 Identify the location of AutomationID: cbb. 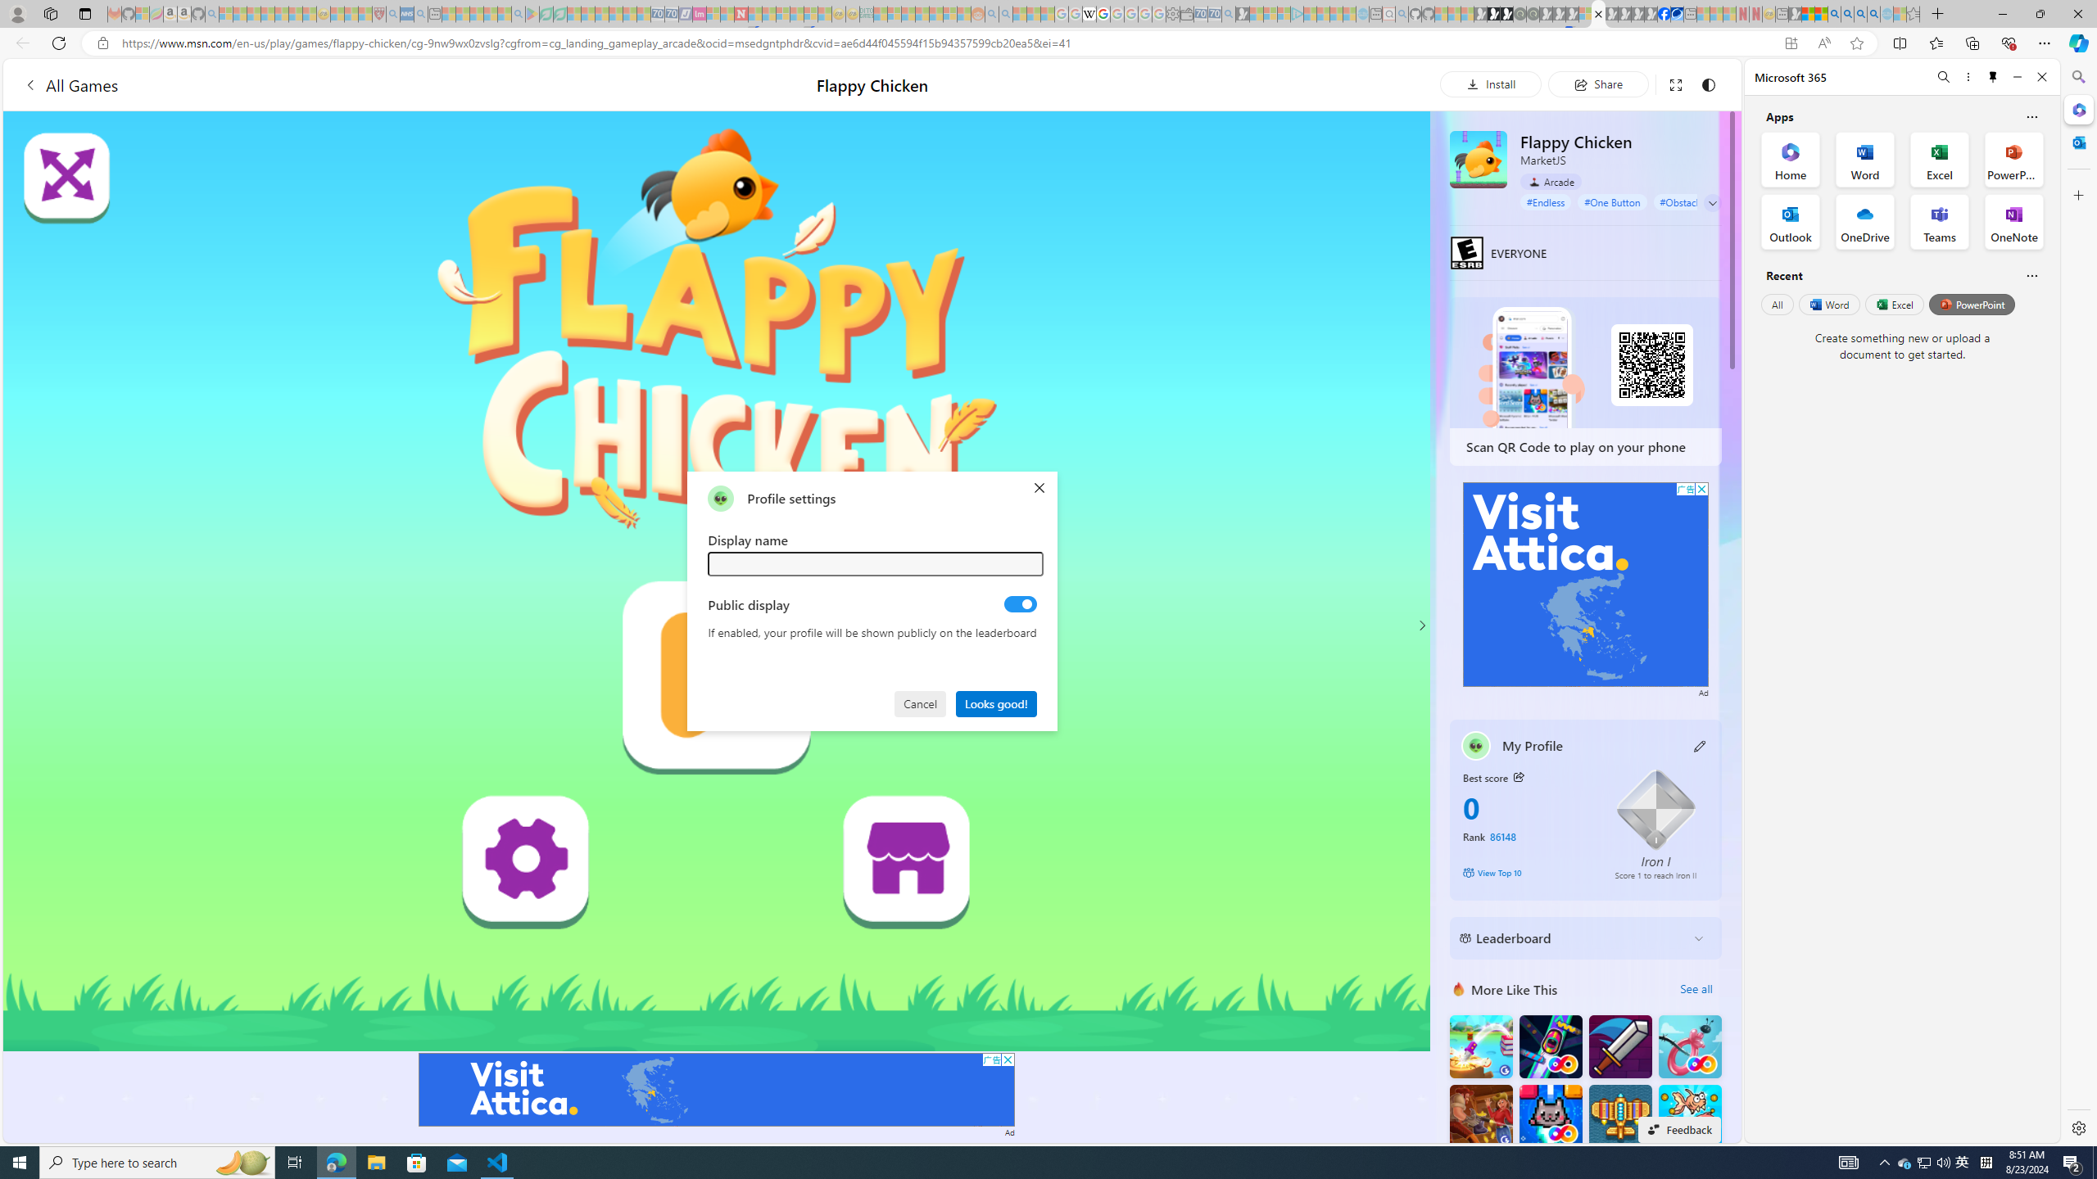
(1701, 489).